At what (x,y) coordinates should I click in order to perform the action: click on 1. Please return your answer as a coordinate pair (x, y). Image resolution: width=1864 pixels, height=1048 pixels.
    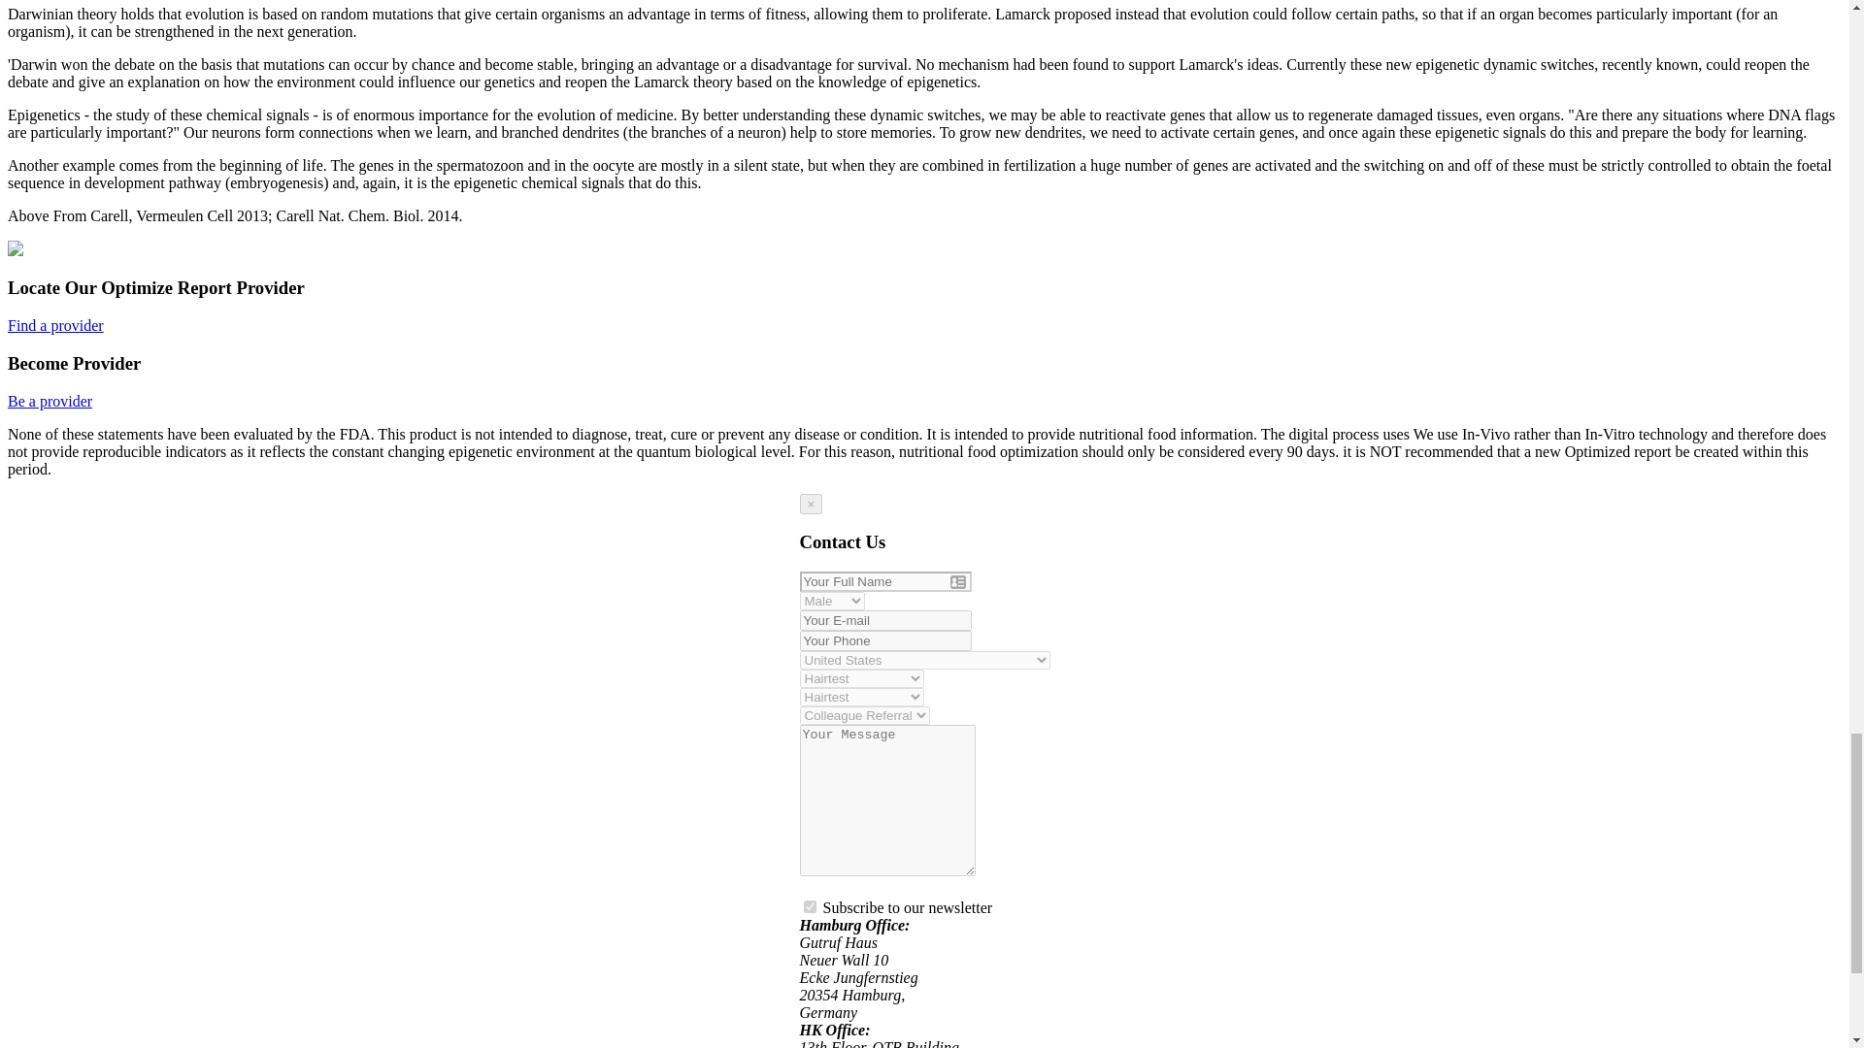
    Looking at the image, I should click on (810, 906).